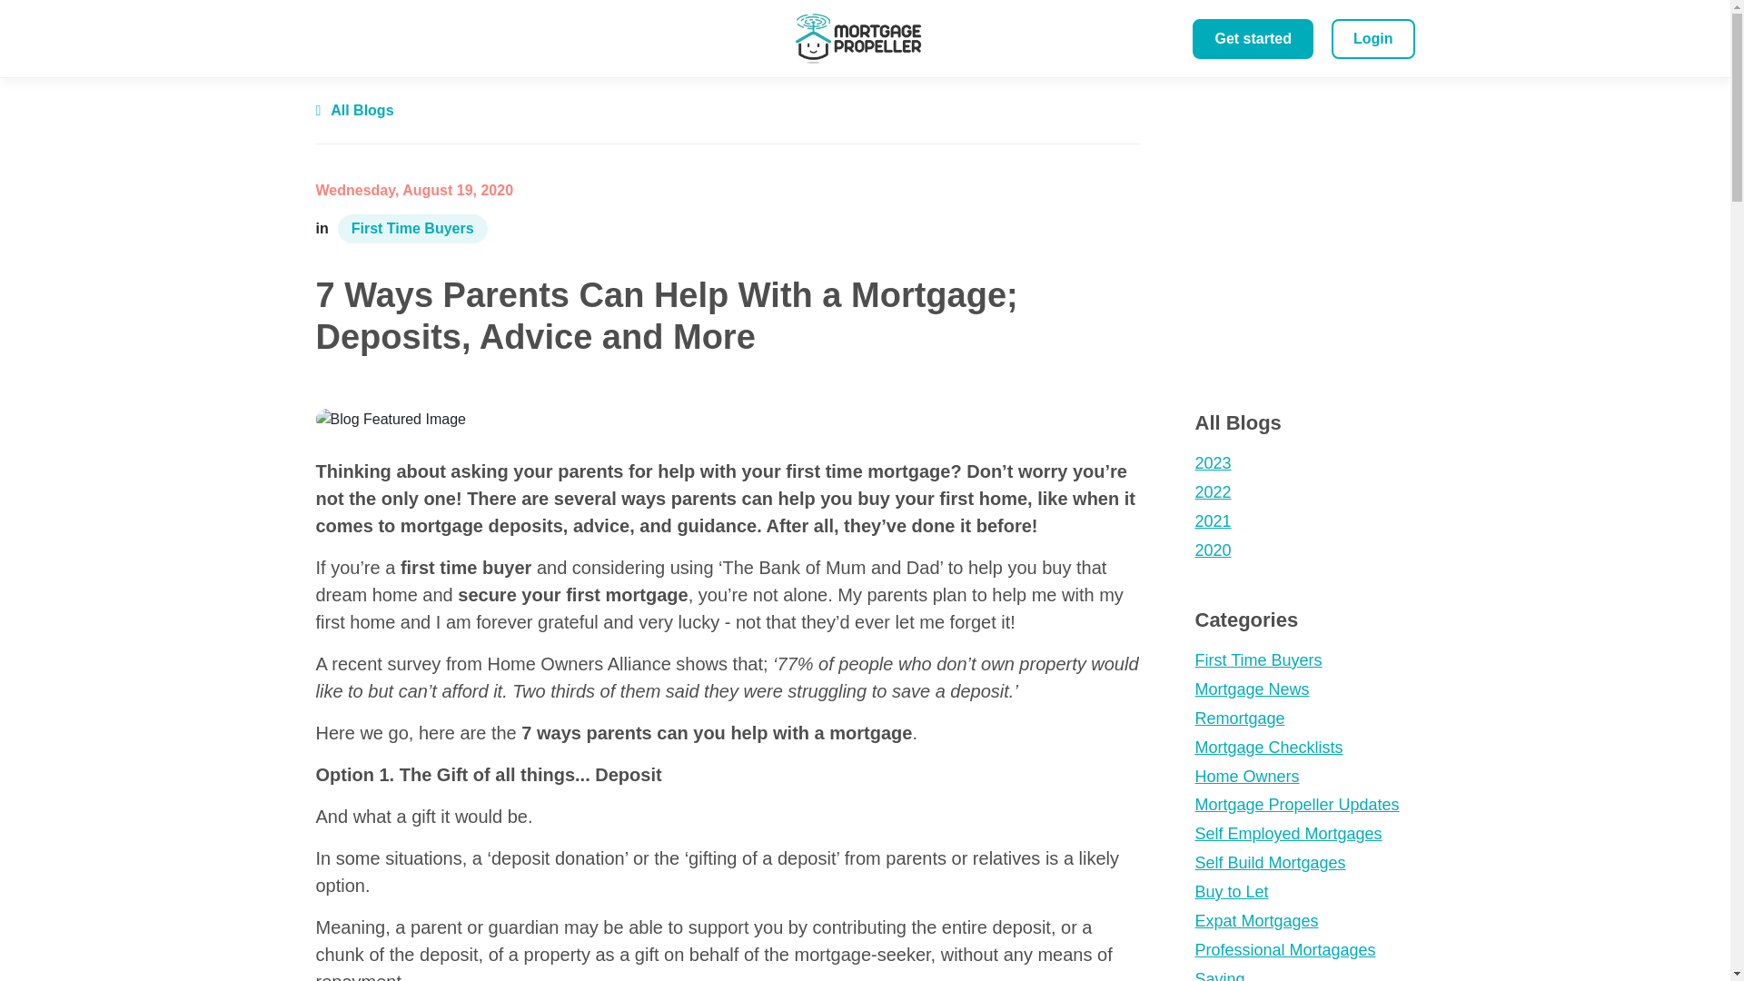 Image resolution: width=1744 pixels, height=981 pixels. I want to click on First Time Buyers, so click(1304, 660).